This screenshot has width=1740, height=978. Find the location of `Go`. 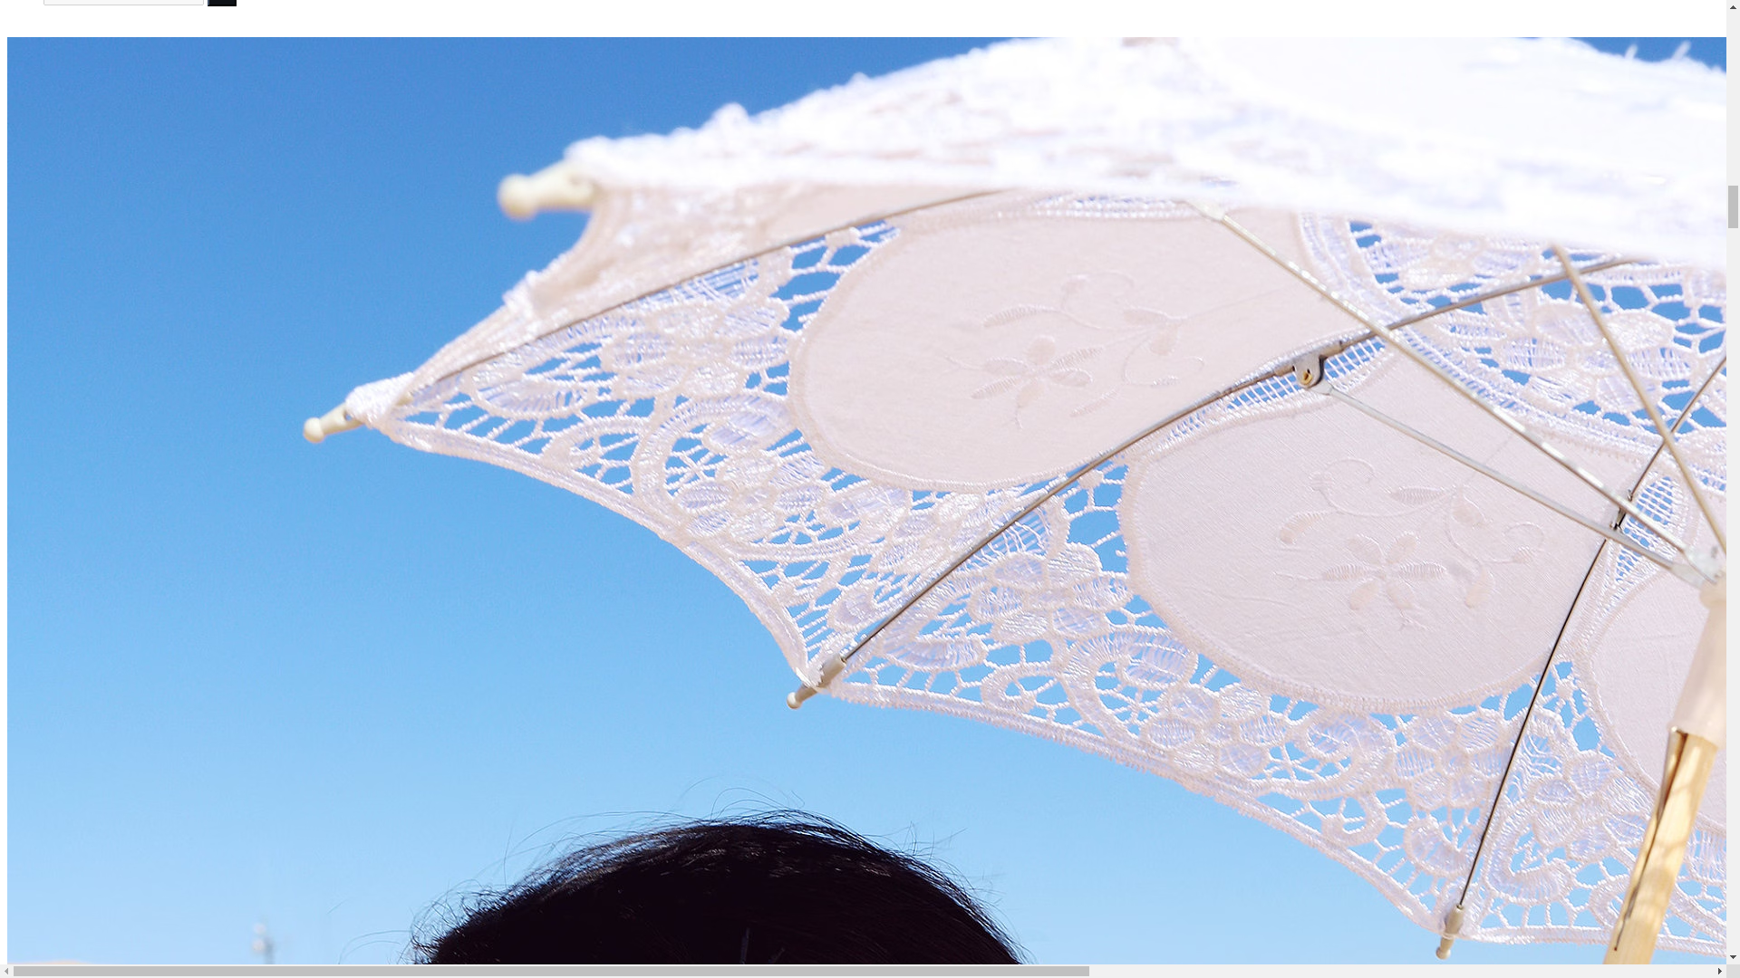

Go is located at coordinates (221, 3).